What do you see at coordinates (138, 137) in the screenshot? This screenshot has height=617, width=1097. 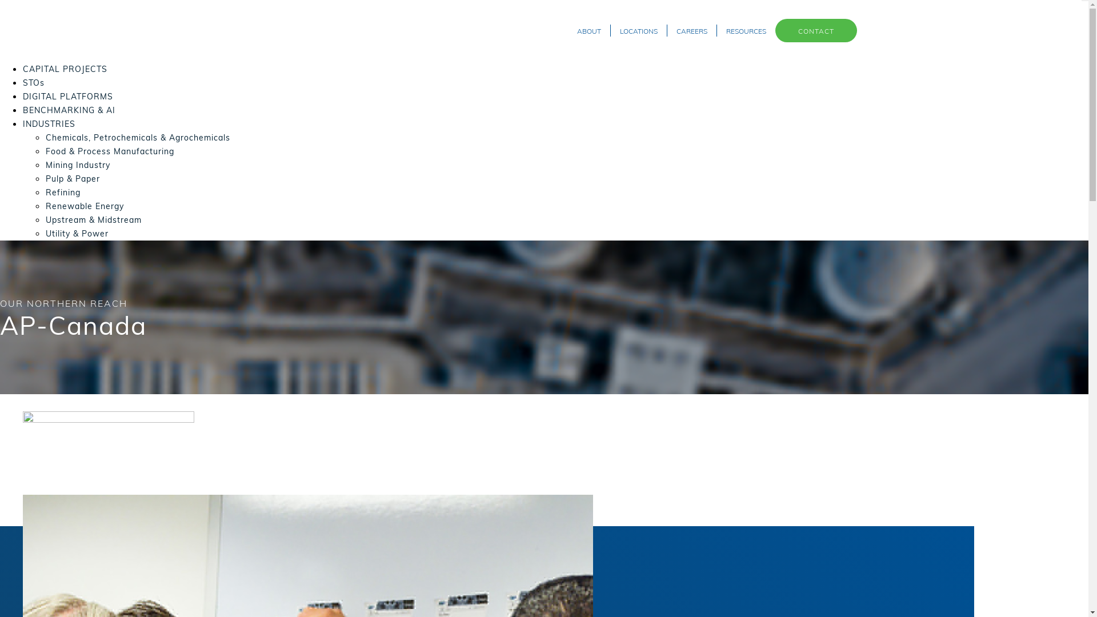 I see `Chemicals, Petrochemicals & Agrochemicals` at bounding box center [138, 137].